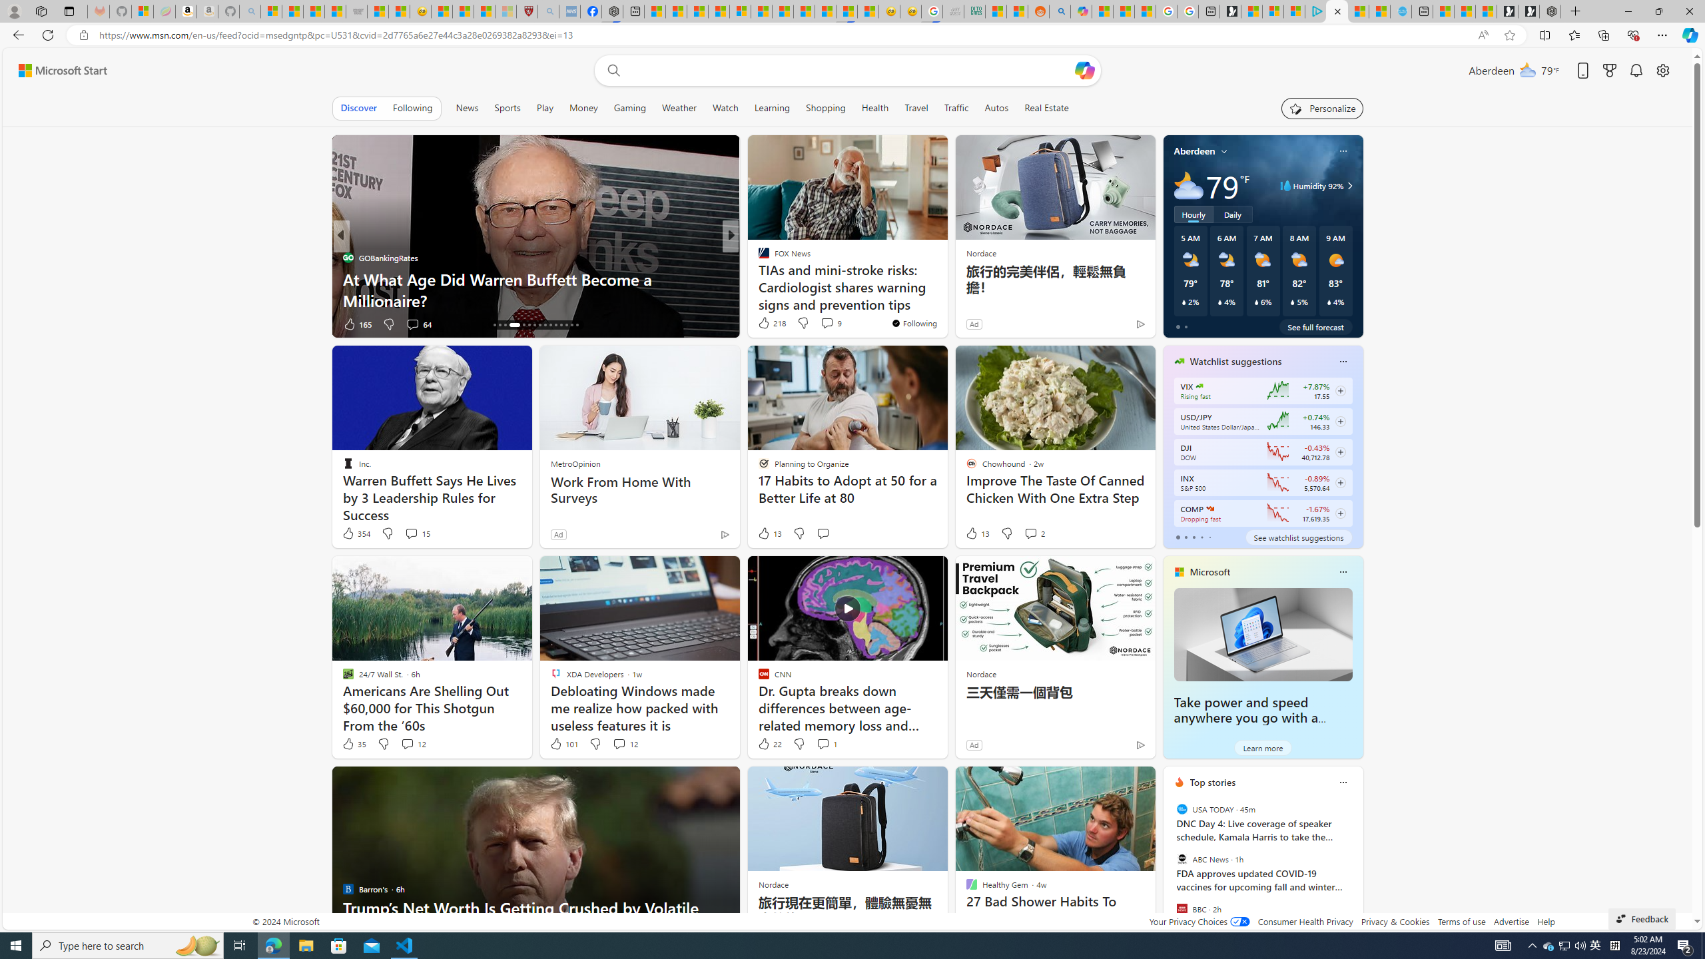 Image resolution: width=1705 pixels, height=959 pixels. What do you see at coordinates (1209, 509) in the screenshot?
I see `NASDAQ` at bounding box center [1209, 509].